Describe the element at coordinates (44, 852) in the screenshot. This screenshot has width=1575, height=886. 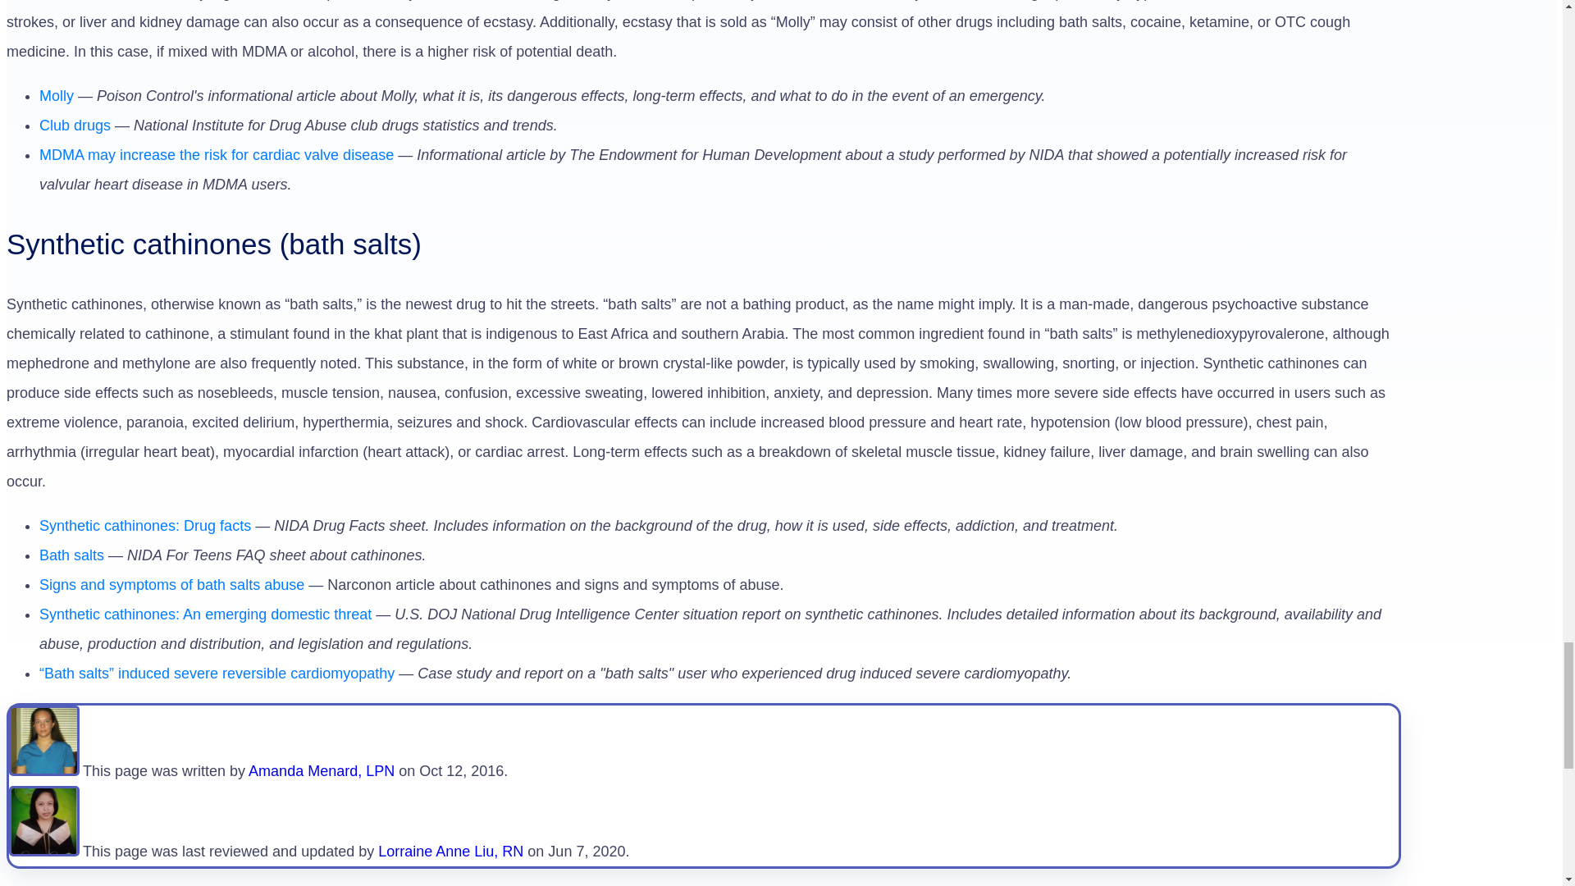
I see `Lorraine Anne Liu, RN` at that location.